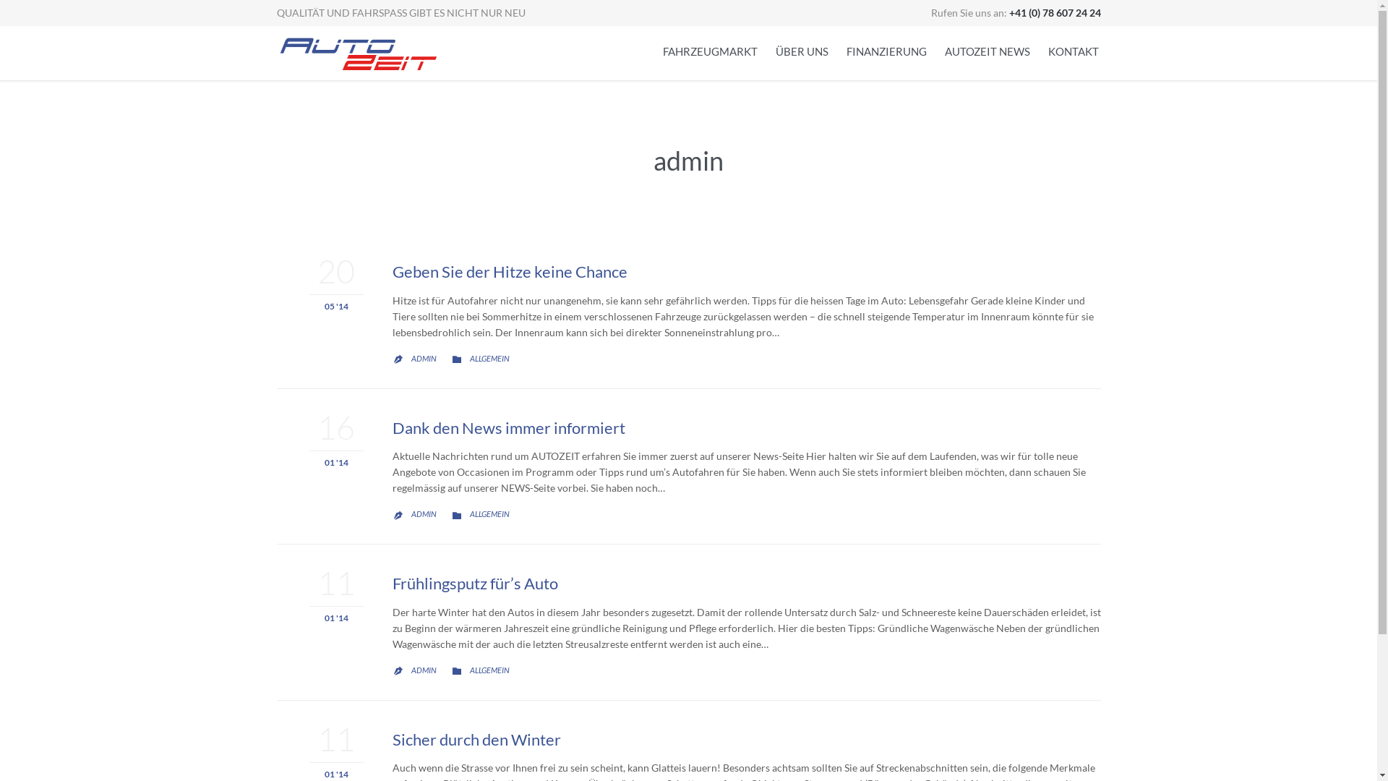 The height and width of the screenshot is (781, 1388). Describe the element at coordinates (688, 161) in the screenshot. I see `admin` at that location.